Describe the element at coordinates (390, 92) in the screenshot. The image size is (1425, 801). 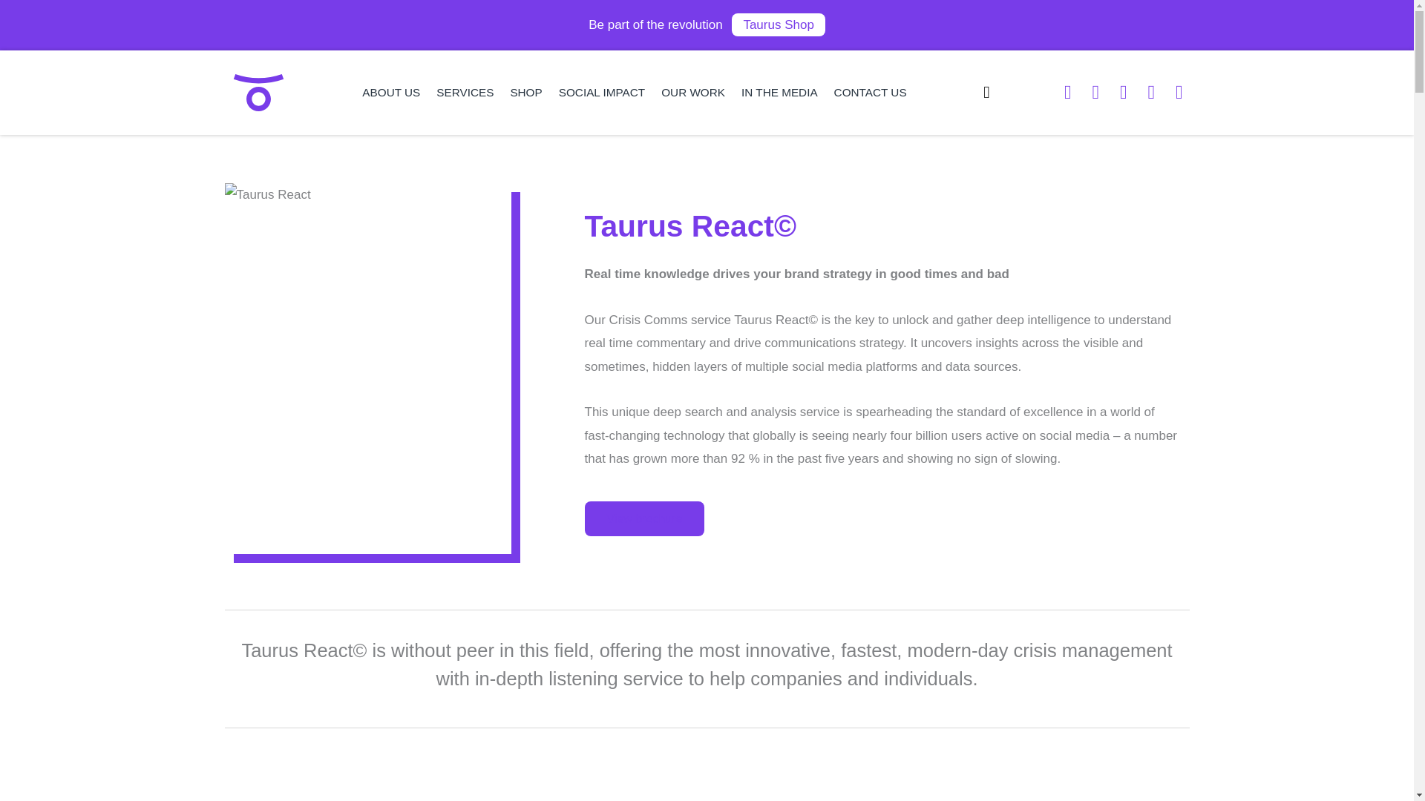
I see `ABOUT US` at that location.